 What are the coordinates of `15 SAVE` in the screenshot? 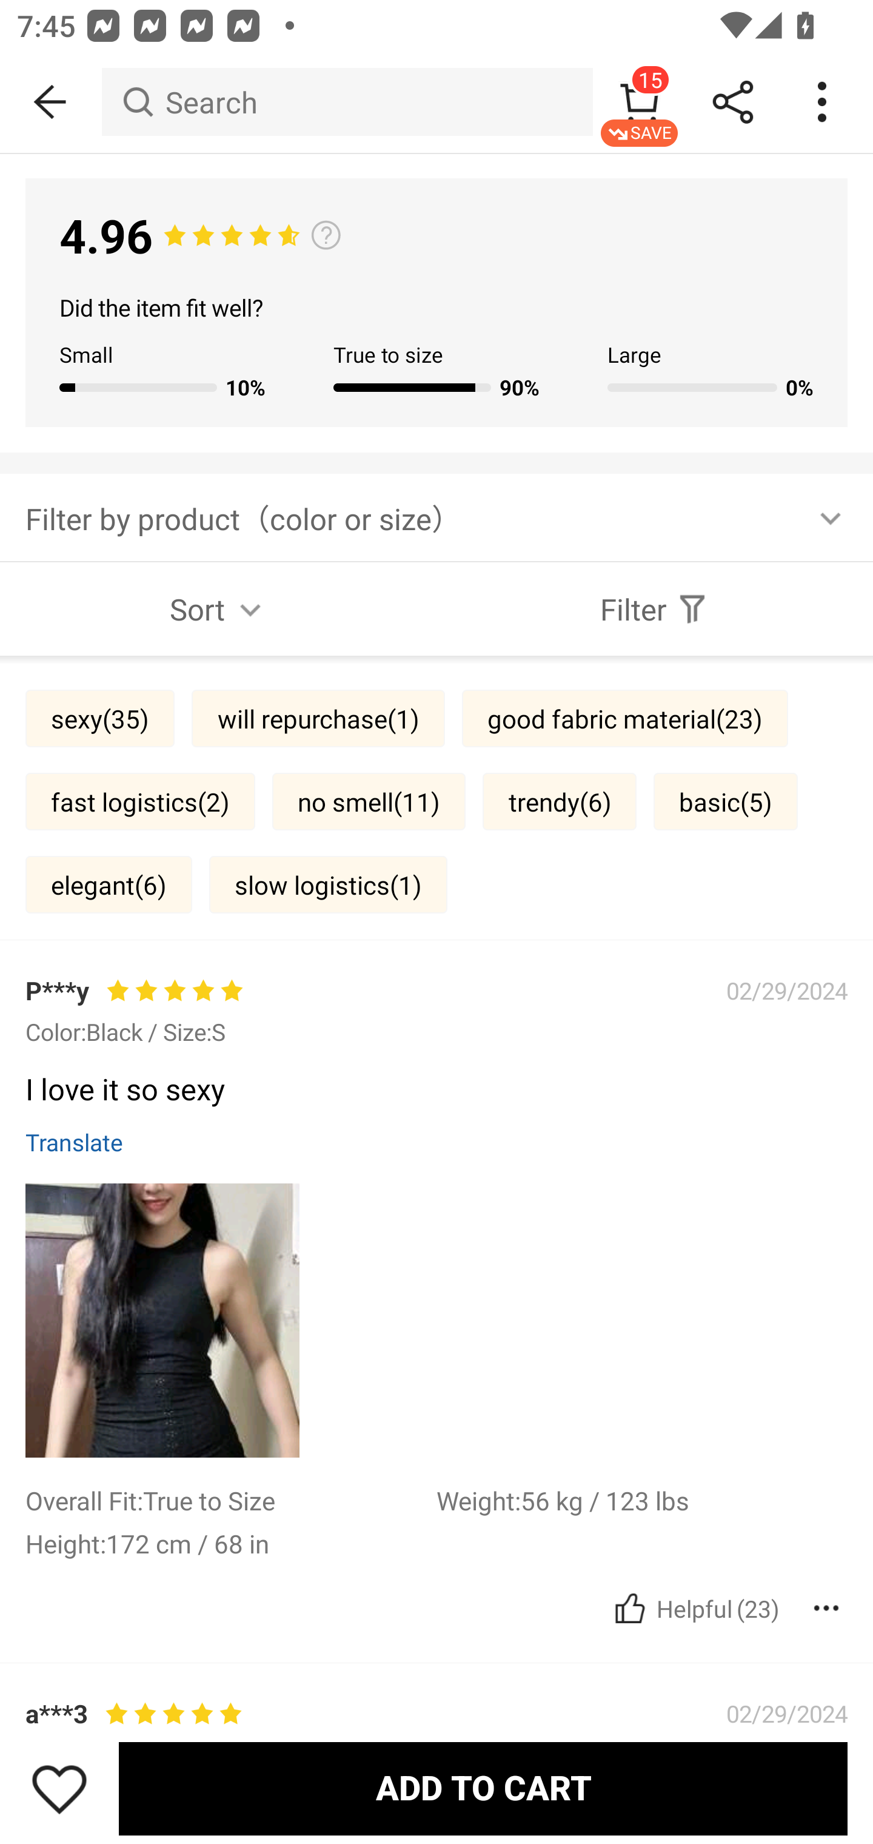 It's located at (639, 102).